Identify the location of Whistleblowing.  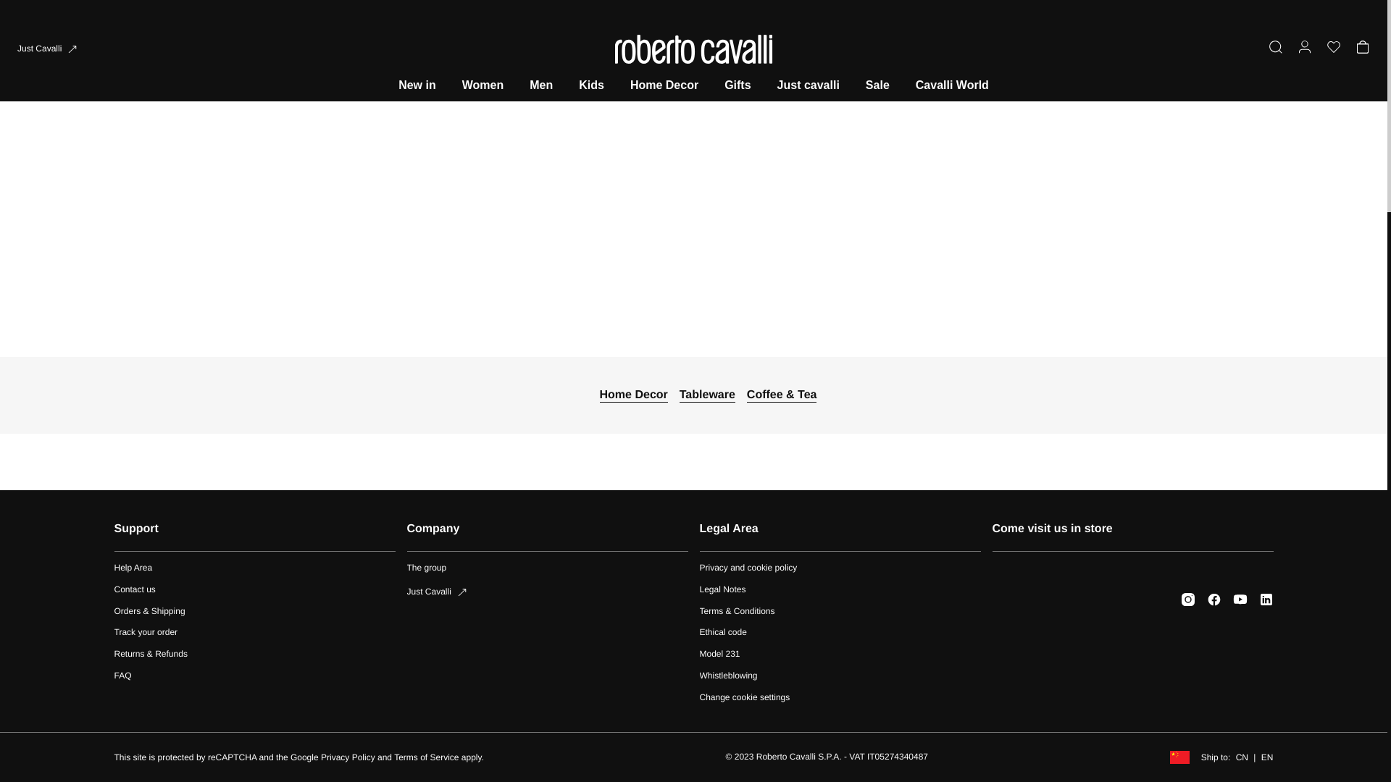
(254, 633).